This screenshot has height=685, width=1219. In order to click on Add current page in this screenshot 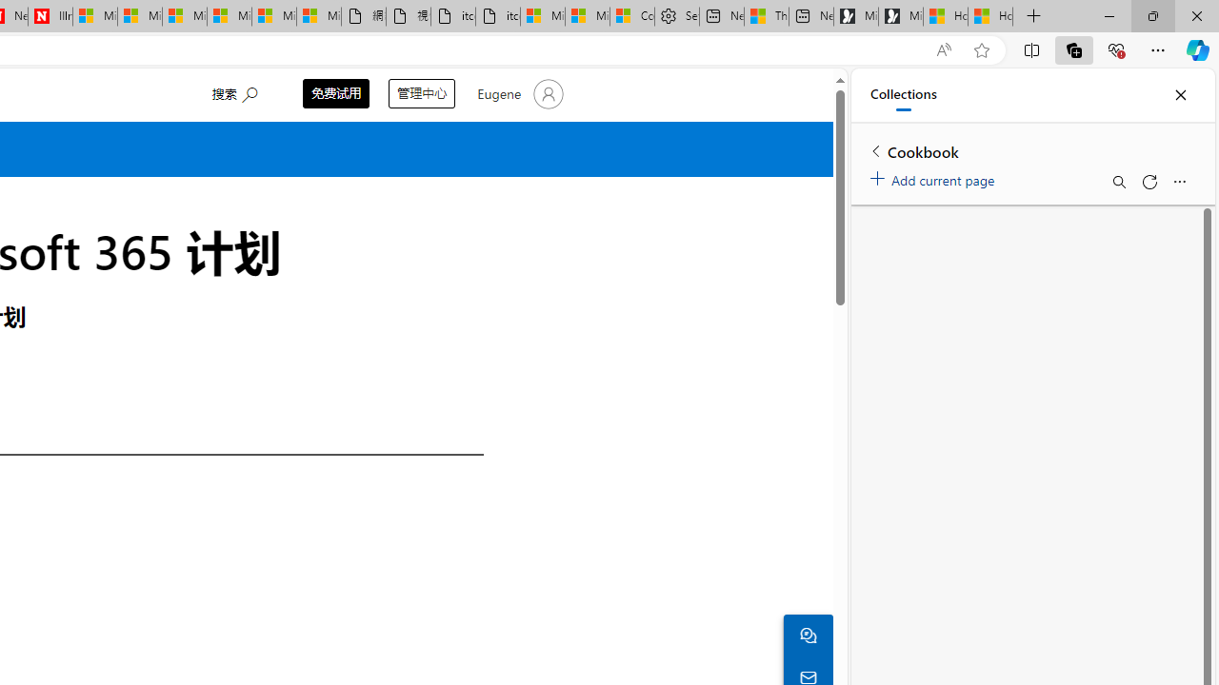, I will do `click(935, 177)`.